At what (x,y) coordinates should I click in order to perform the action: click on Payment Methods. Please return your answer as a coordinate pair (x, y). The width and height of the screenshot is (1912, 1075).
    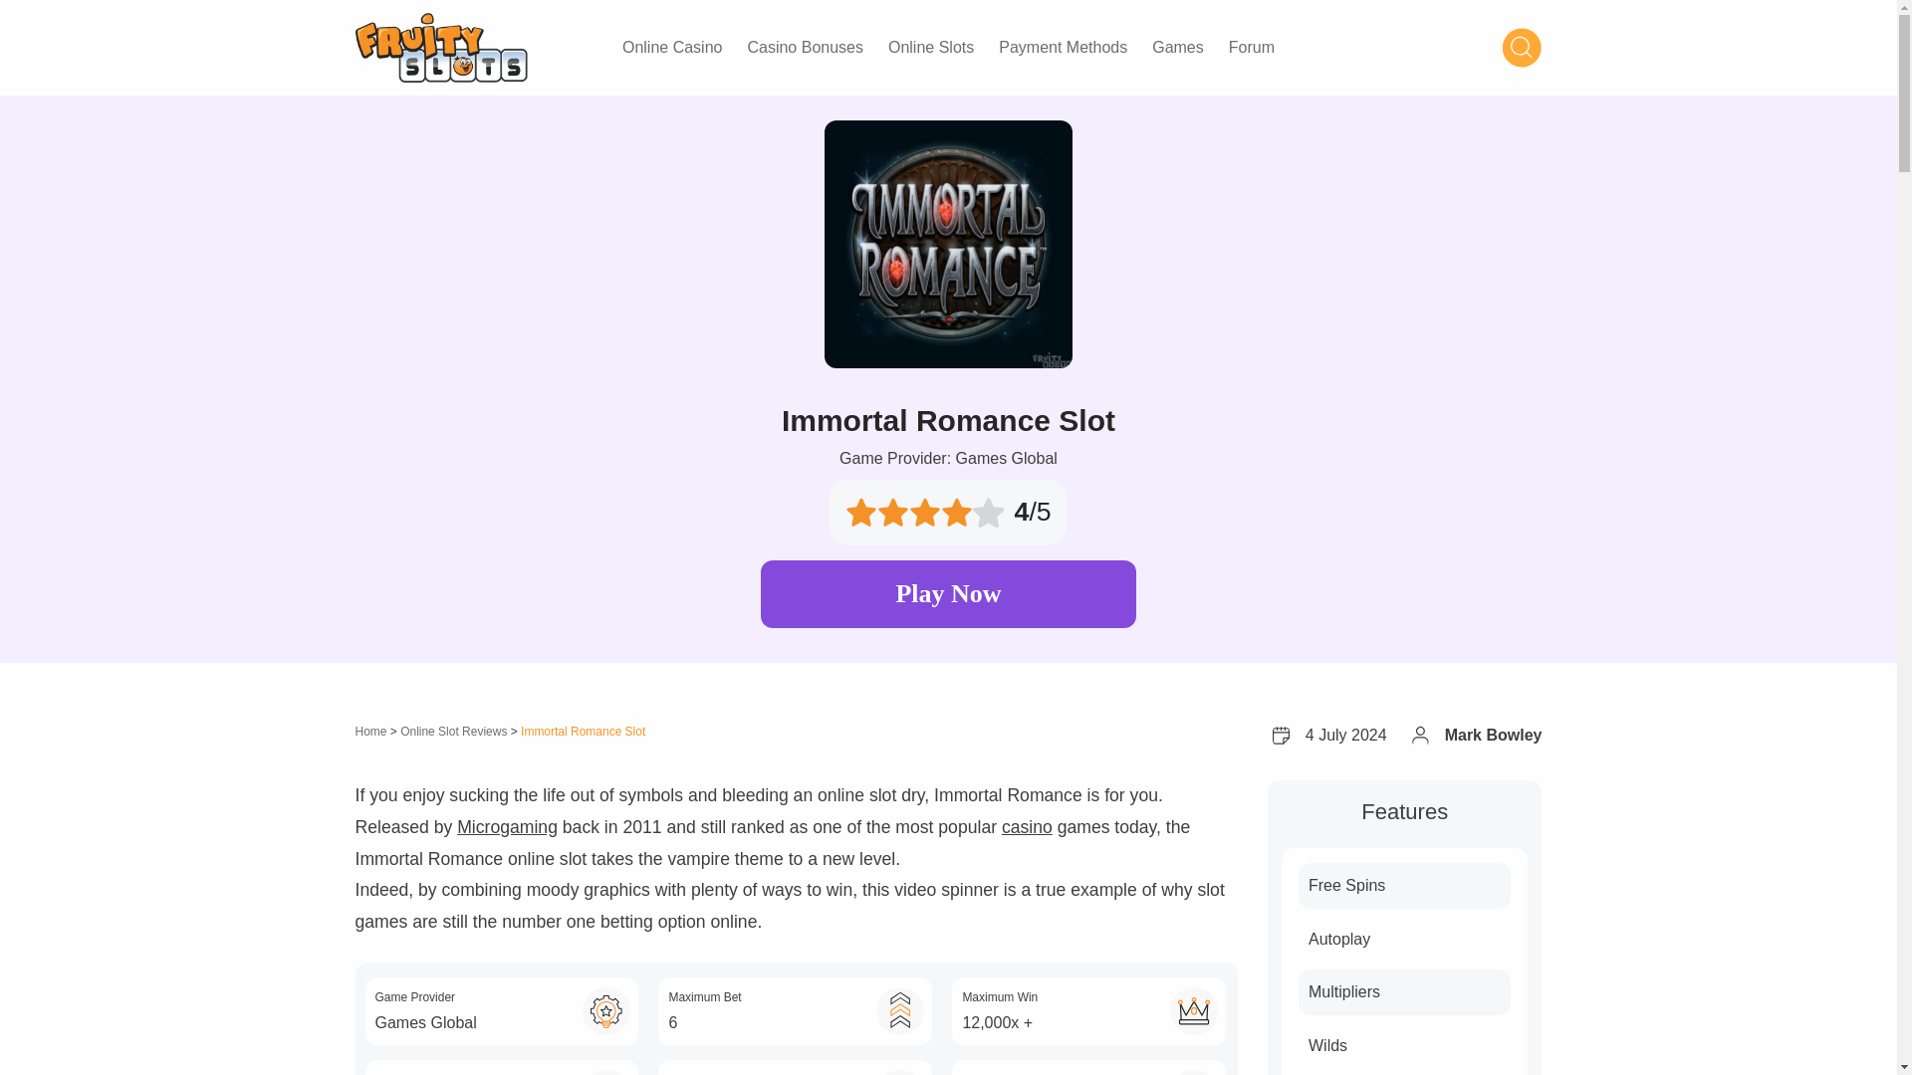
    Looking at the image, I should click on (1063, 48).